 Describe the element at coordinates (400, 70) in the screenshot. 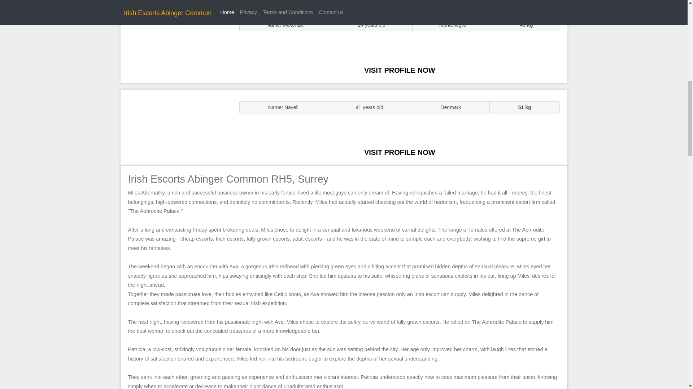

I see `VISIT PROFILE NOW` at that location.